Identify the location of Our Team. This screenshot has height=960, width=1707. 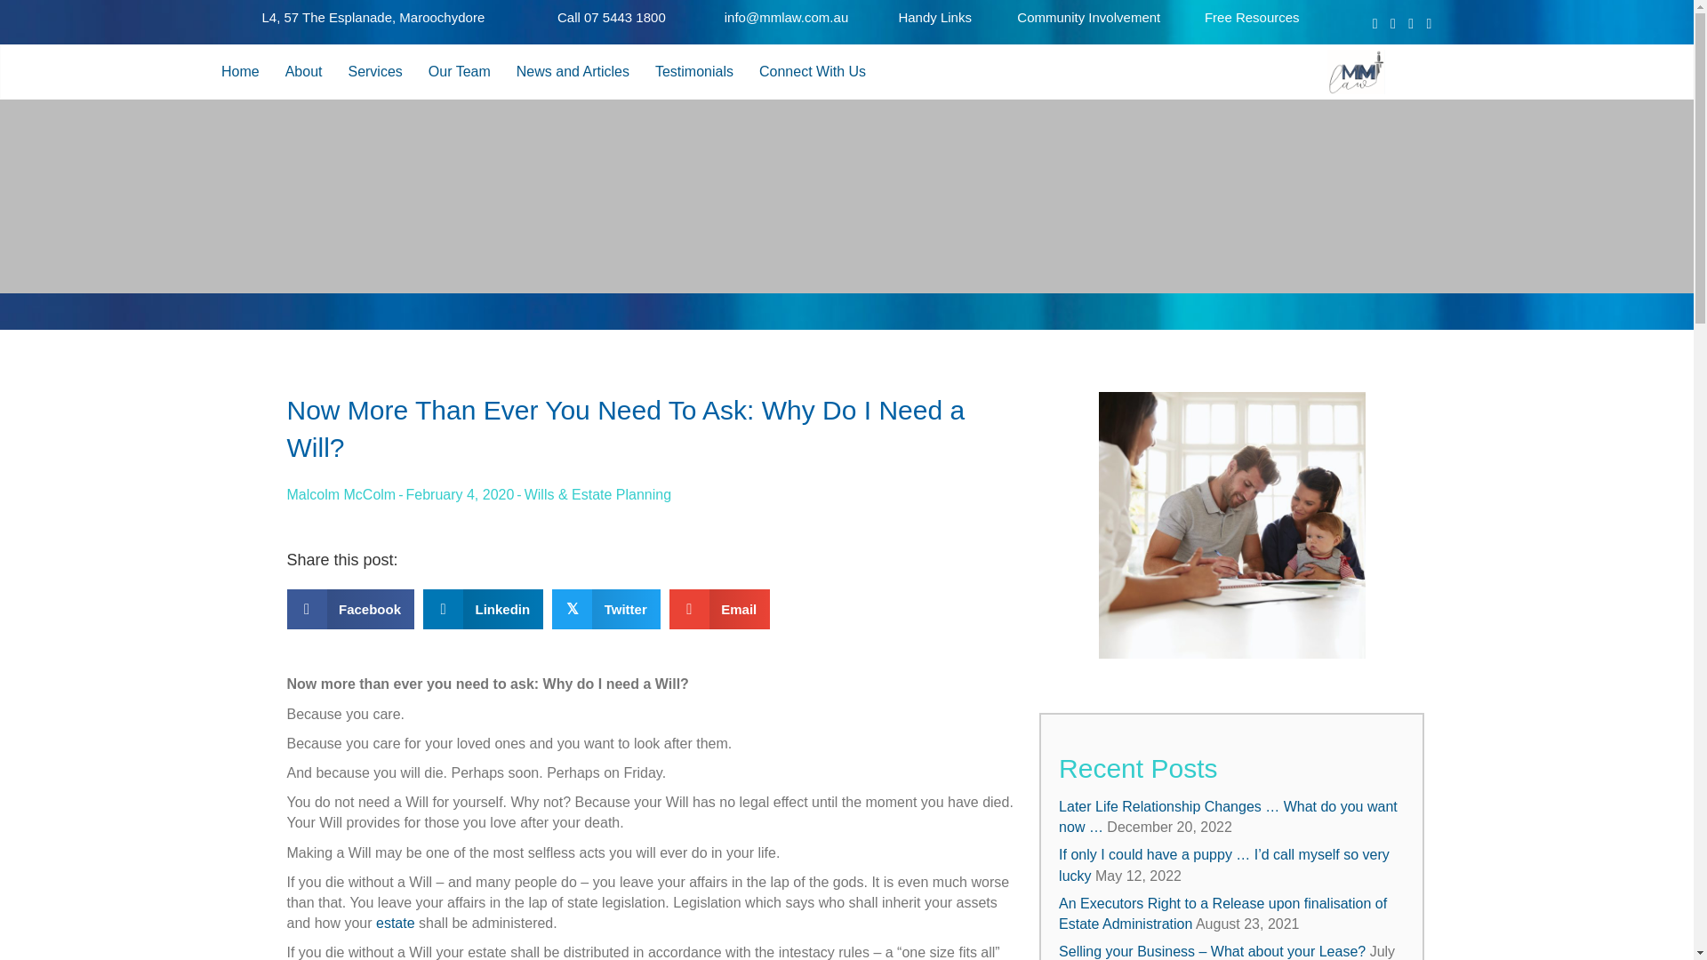
(460, 71).